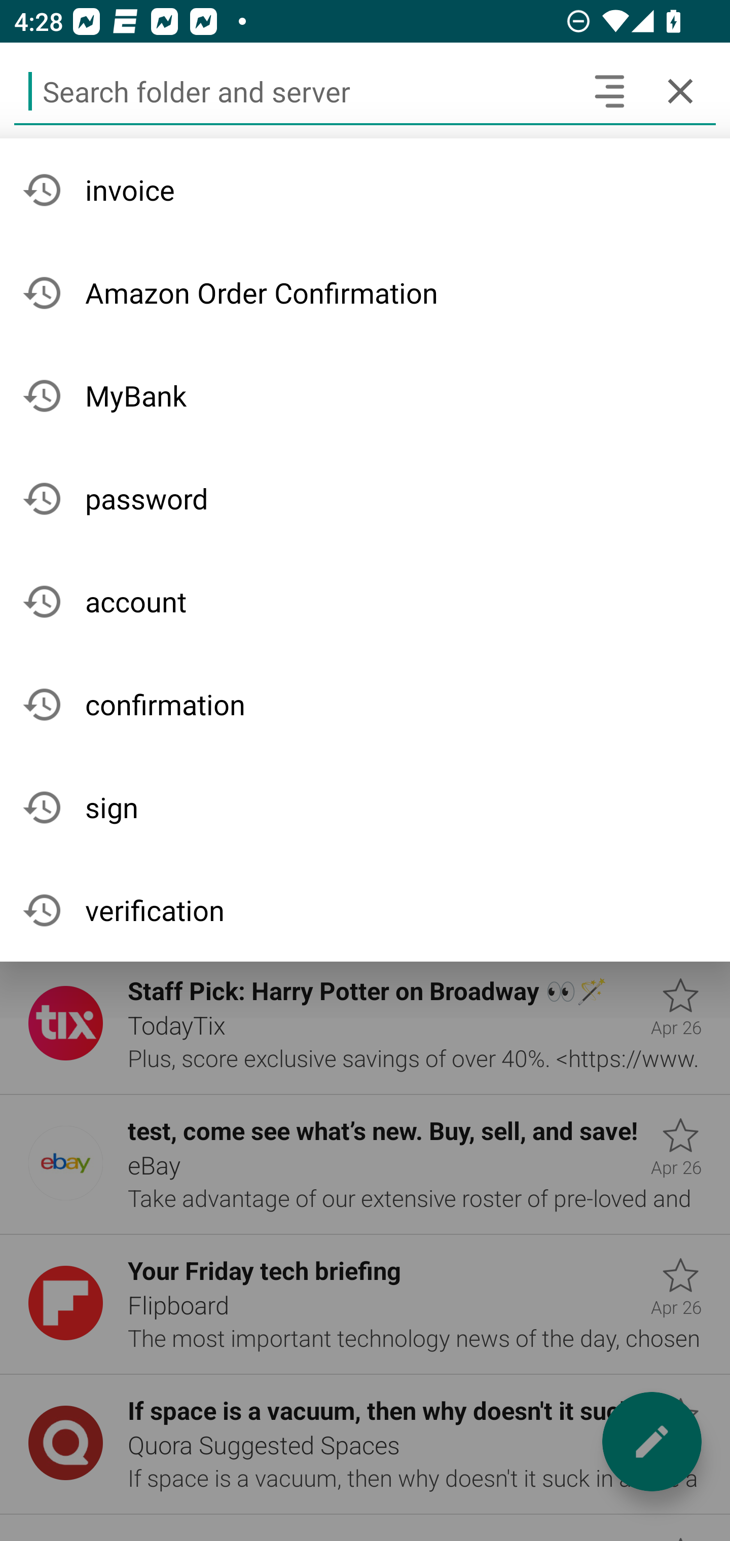 This screenshot has height=1541, width=730. I want to click on Search headers and text, so click(609, 91).